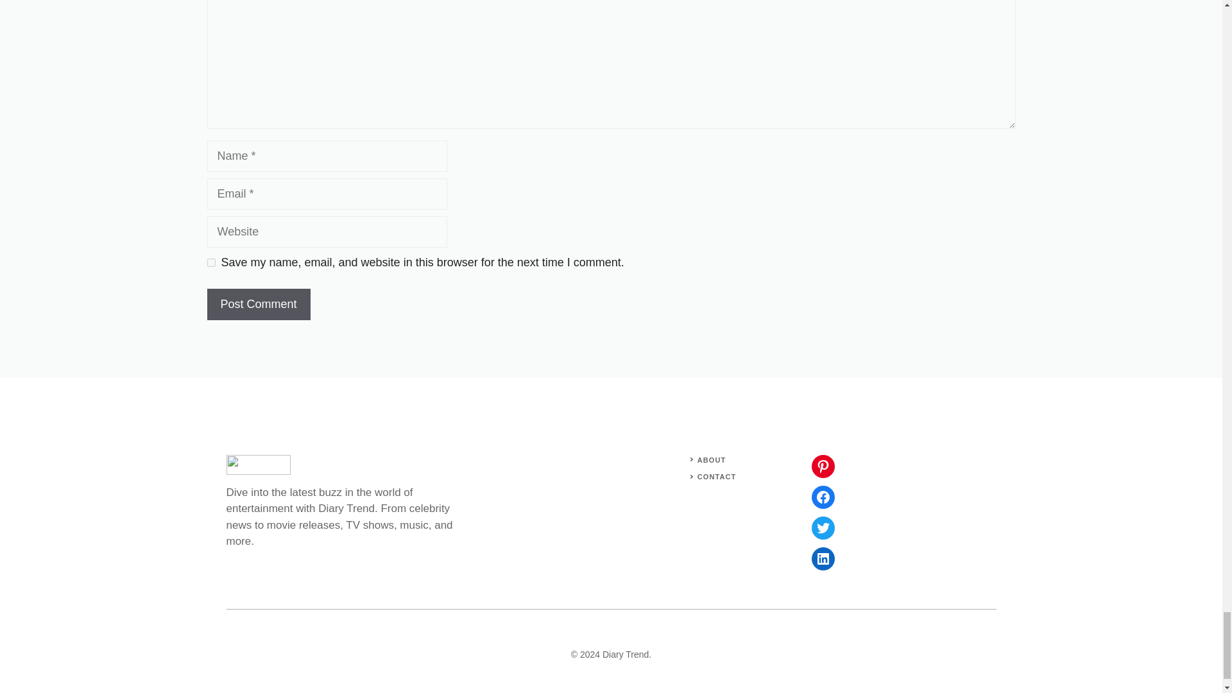 The width and height of the screenshot is (1232, 693). I want to click on LinkedIn, so click(822, 558).